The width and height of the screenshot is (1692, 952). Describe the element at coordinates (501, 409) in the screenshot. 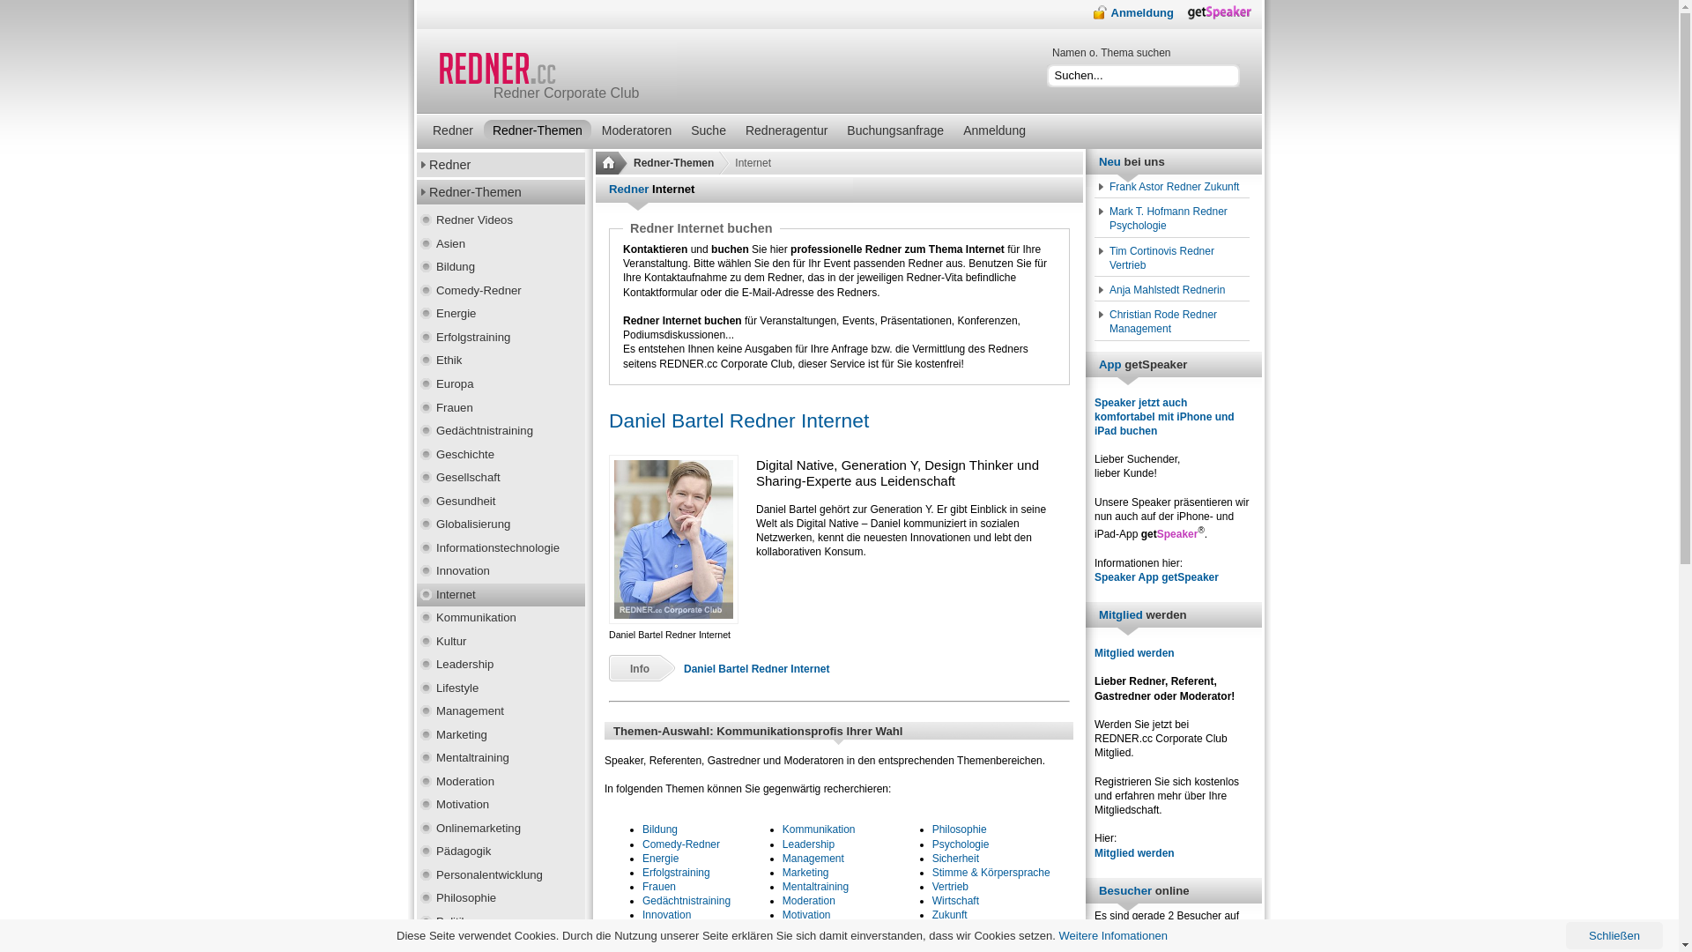

I see `Frauen` at that location.